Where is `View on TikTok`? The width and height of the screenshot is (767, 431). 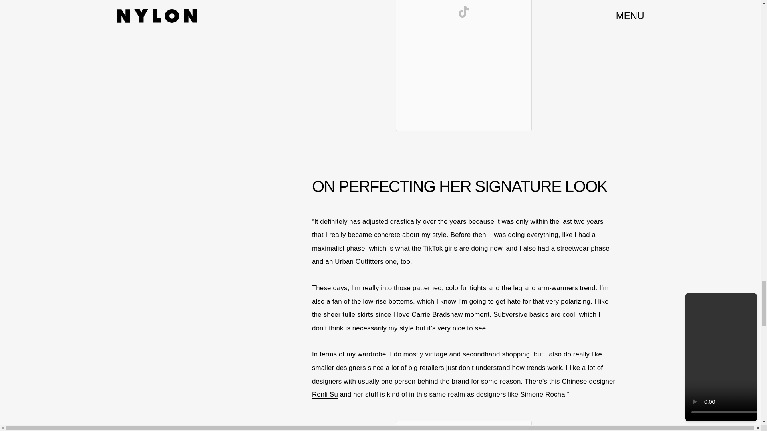
View on TikTok is located at coordinates (463, 11).